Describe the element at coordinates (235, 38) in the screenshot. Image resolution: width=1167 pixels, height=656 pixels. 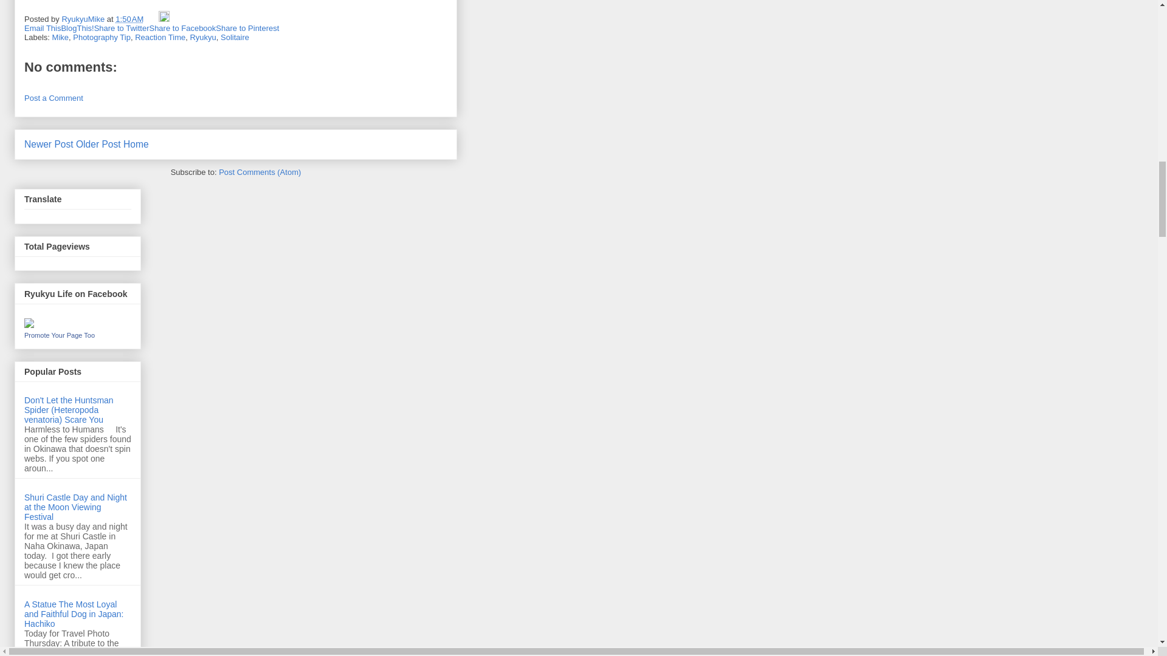
I see `Solitaire` at that location.